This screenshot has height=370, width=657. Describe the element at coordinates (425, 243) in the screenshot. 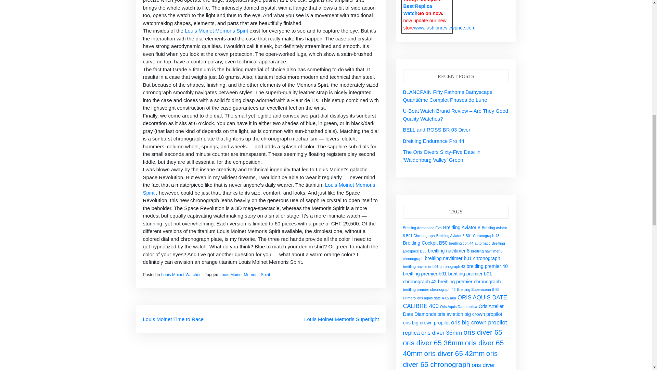

I see `Breitling Cockpit B50` at that location.